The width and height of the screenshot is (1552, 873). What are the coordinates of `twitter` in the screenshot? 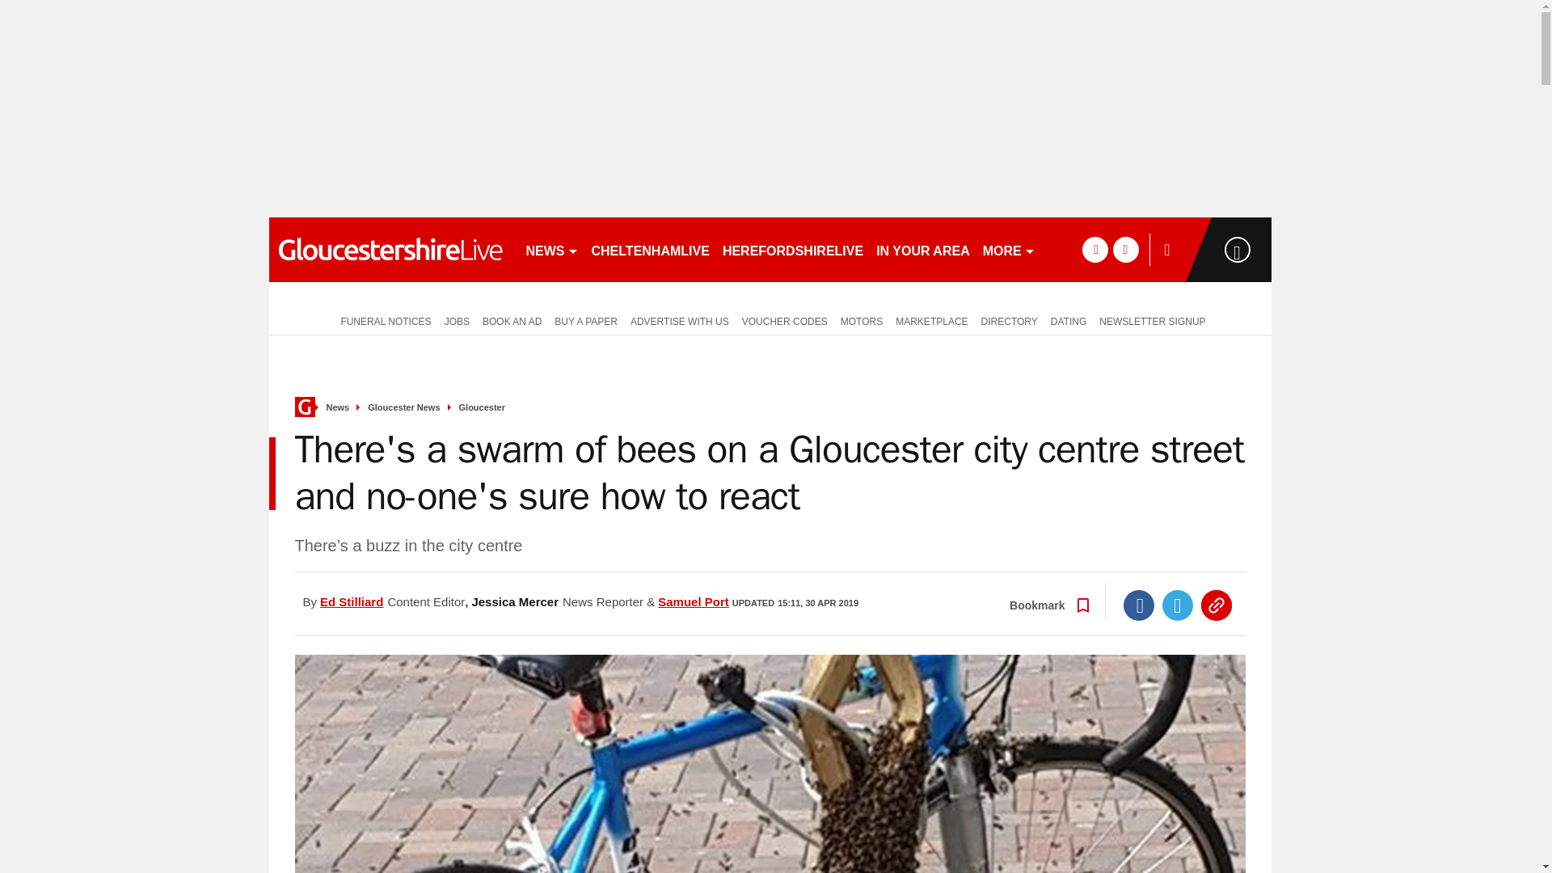 It's located at (1125, 249).